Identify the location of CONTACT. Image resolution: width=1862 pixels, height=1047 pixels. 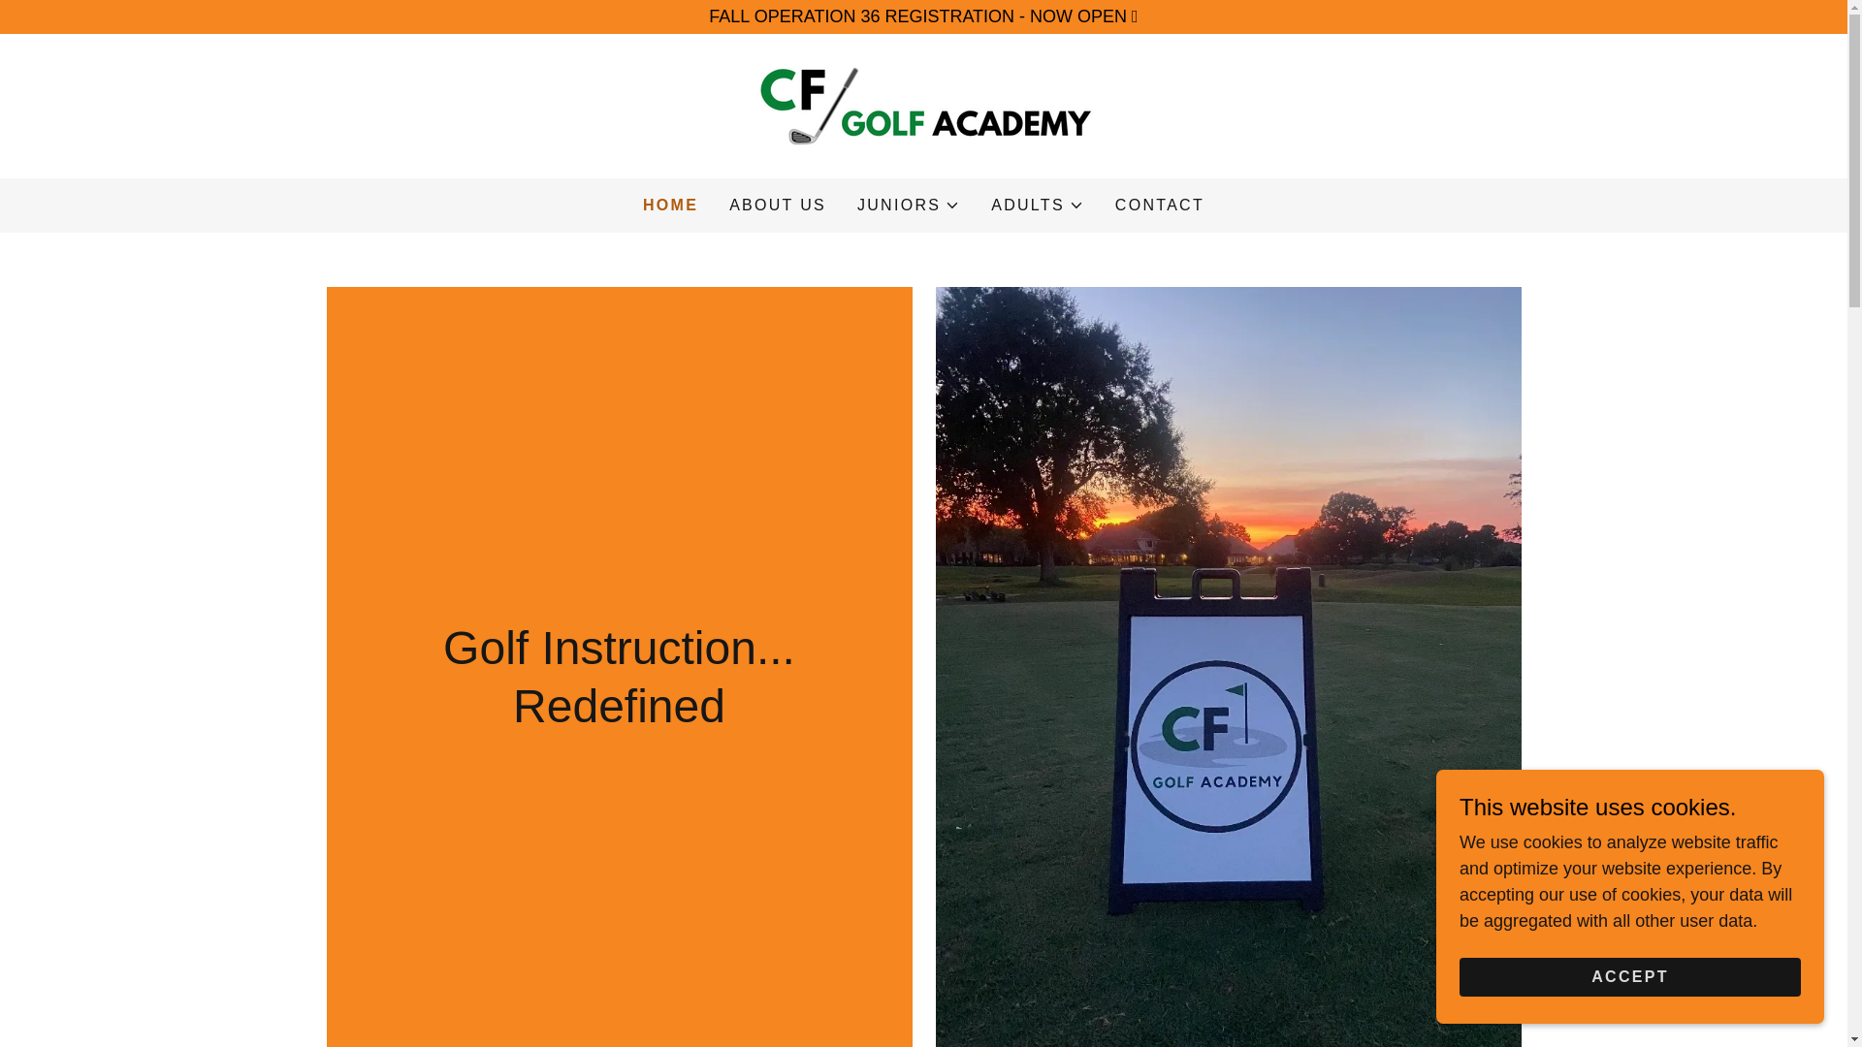
(1160, 206).